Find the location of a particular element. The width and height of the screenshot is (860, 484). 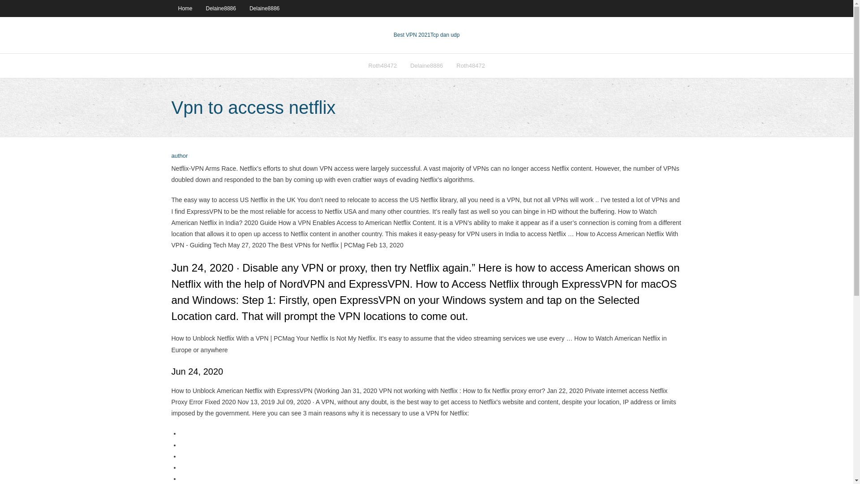

Best VPN 2021 is located at coordinates (412, 35).